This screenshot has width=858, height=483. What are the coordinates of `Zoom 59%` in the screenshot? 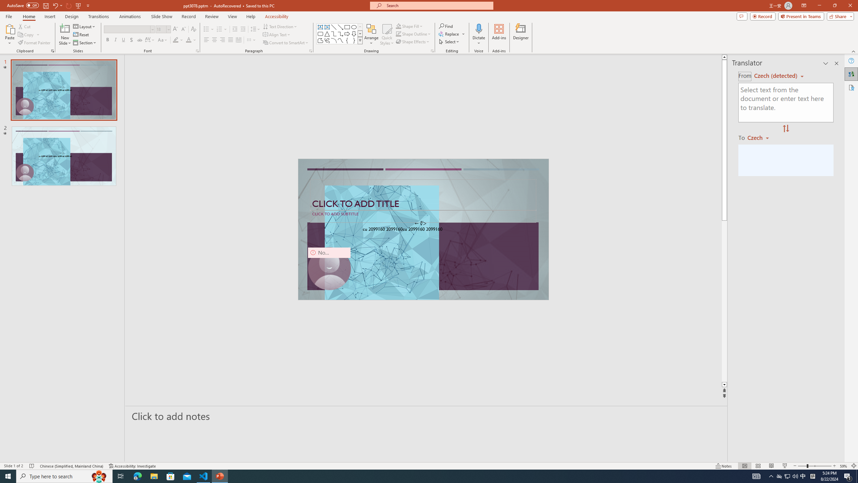 It's located at (844, 466).